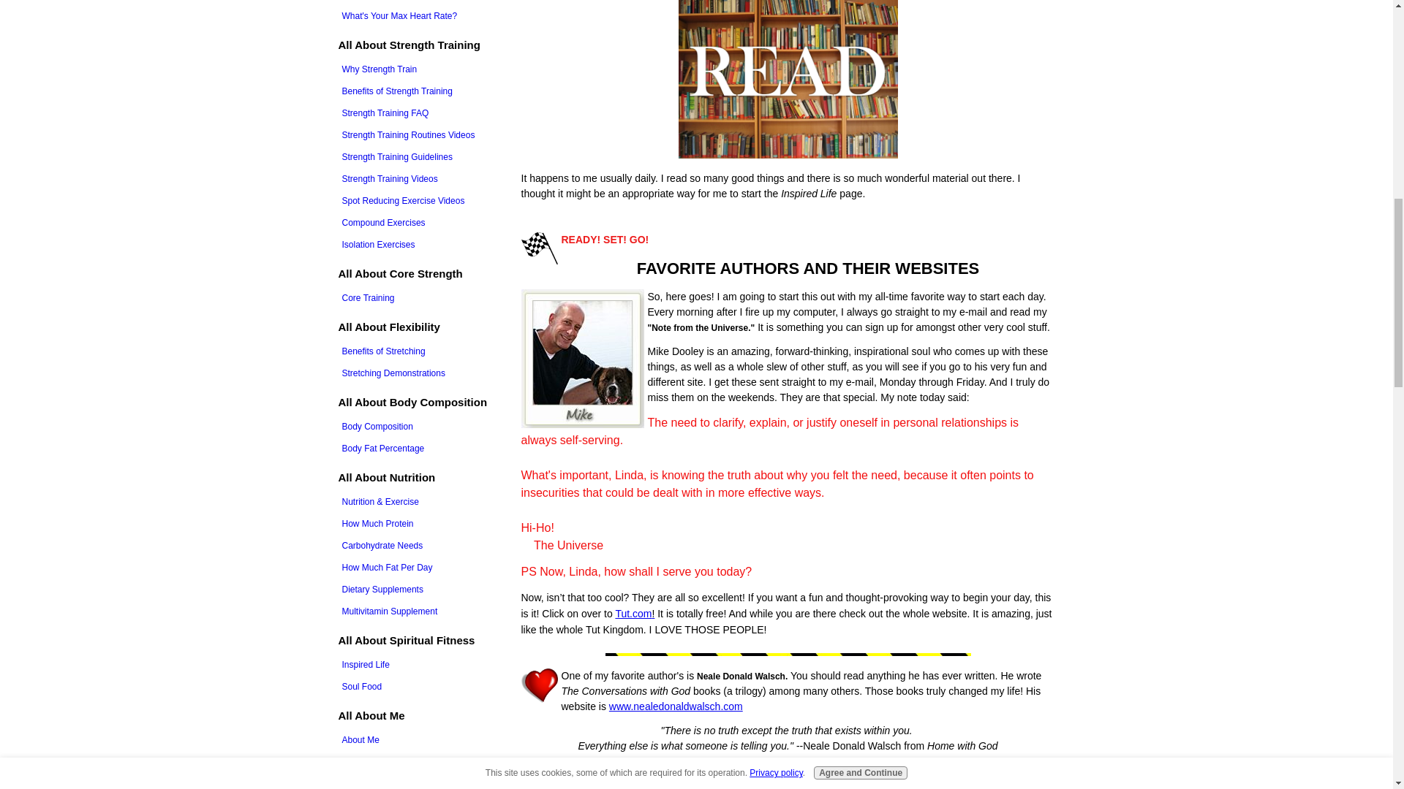 Image resolution: width=1404 pixels, height=789 pixels. I want to click on Why Strength Train, so click(421, 69).